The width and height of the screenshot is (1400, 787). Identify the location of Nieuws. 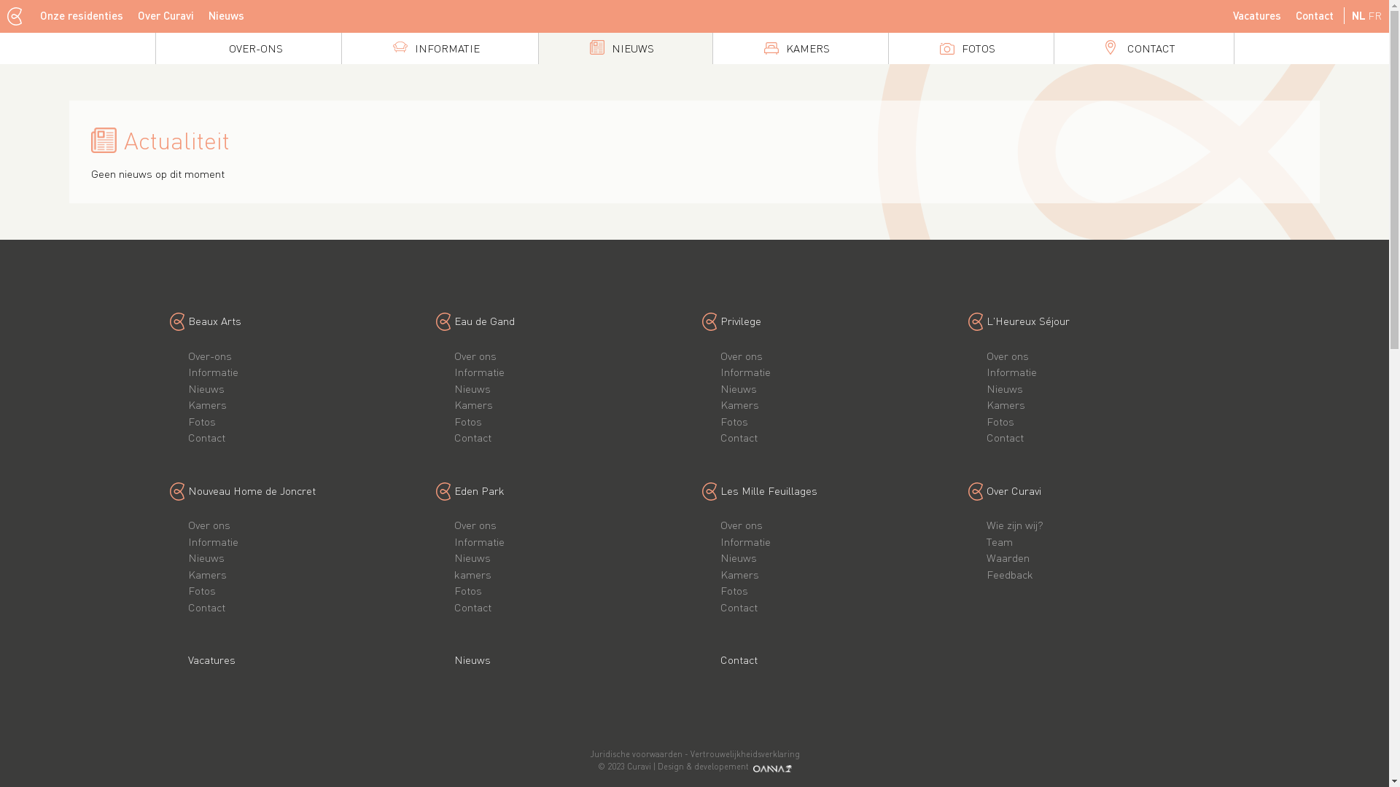
(1004, 388).